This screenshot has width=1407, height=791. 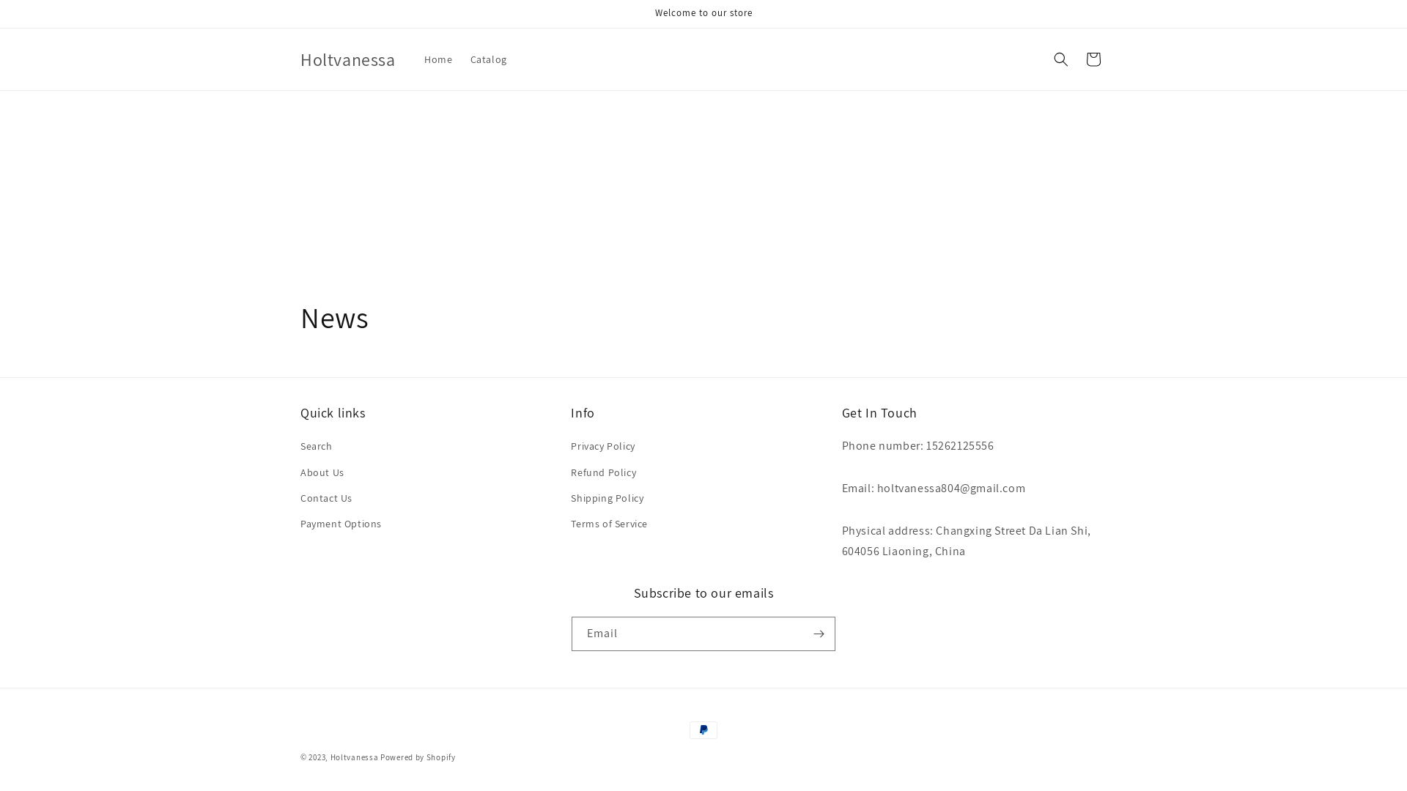 What do you see at coordinates (355, 757) in the screenshot?
I see `Holtvanessa` at bounding box center [355, 757].